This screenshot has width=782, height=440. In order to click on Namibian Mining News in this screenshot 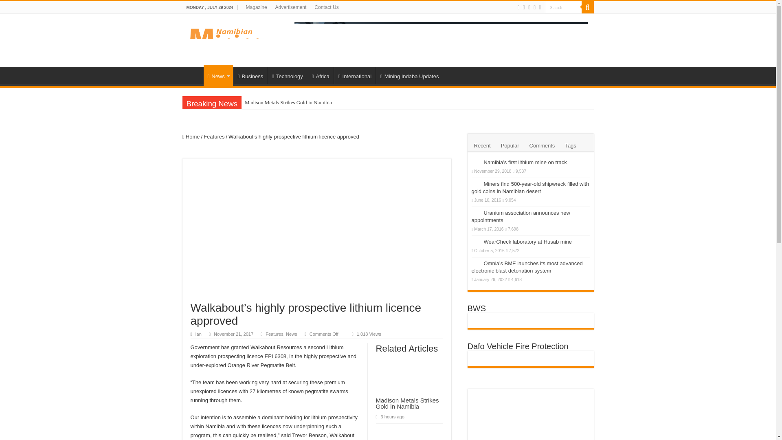, I will do `click(226, 38)`.